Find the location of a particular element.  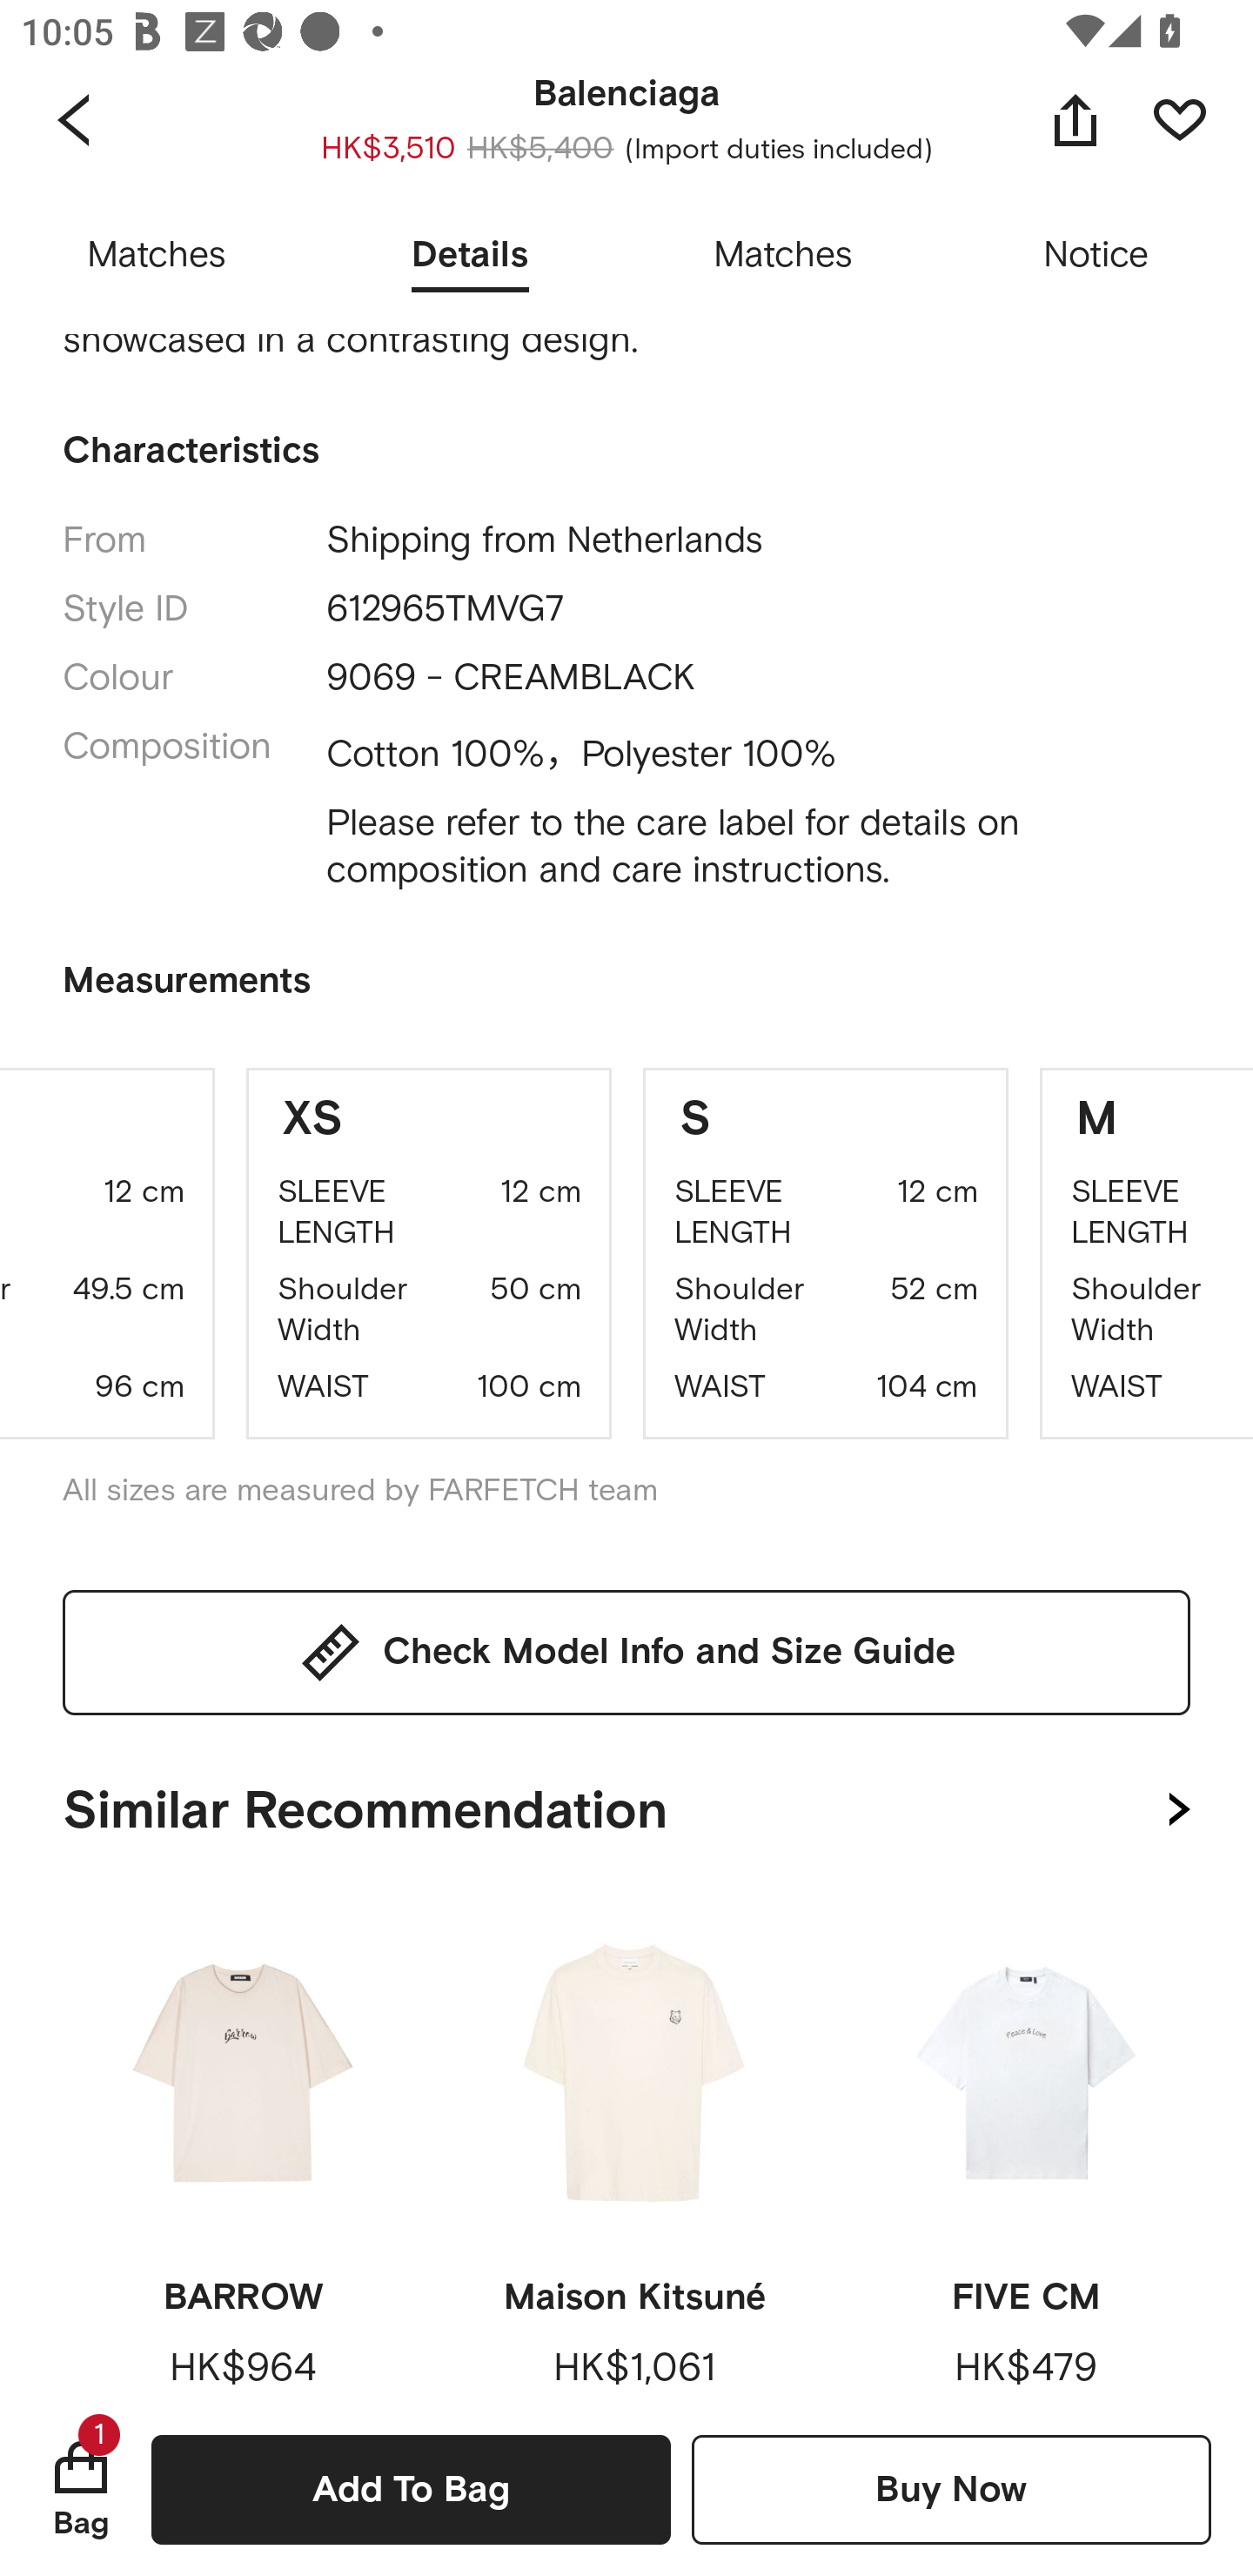

Maison Kitsuné HK$1,061 is located at coordinates (633, 2148).